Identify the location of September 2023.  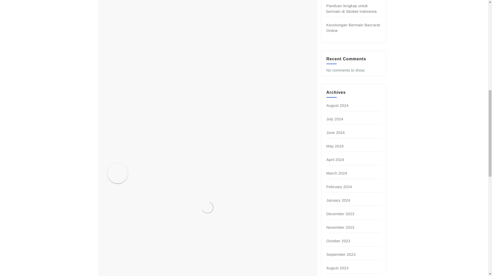
(341, 255).